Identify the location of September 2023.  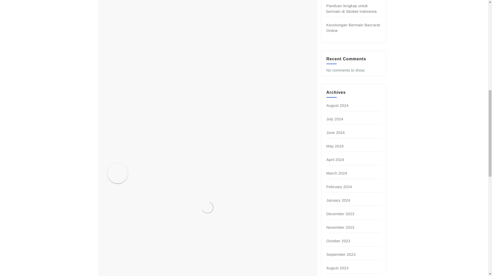
(341, 255).